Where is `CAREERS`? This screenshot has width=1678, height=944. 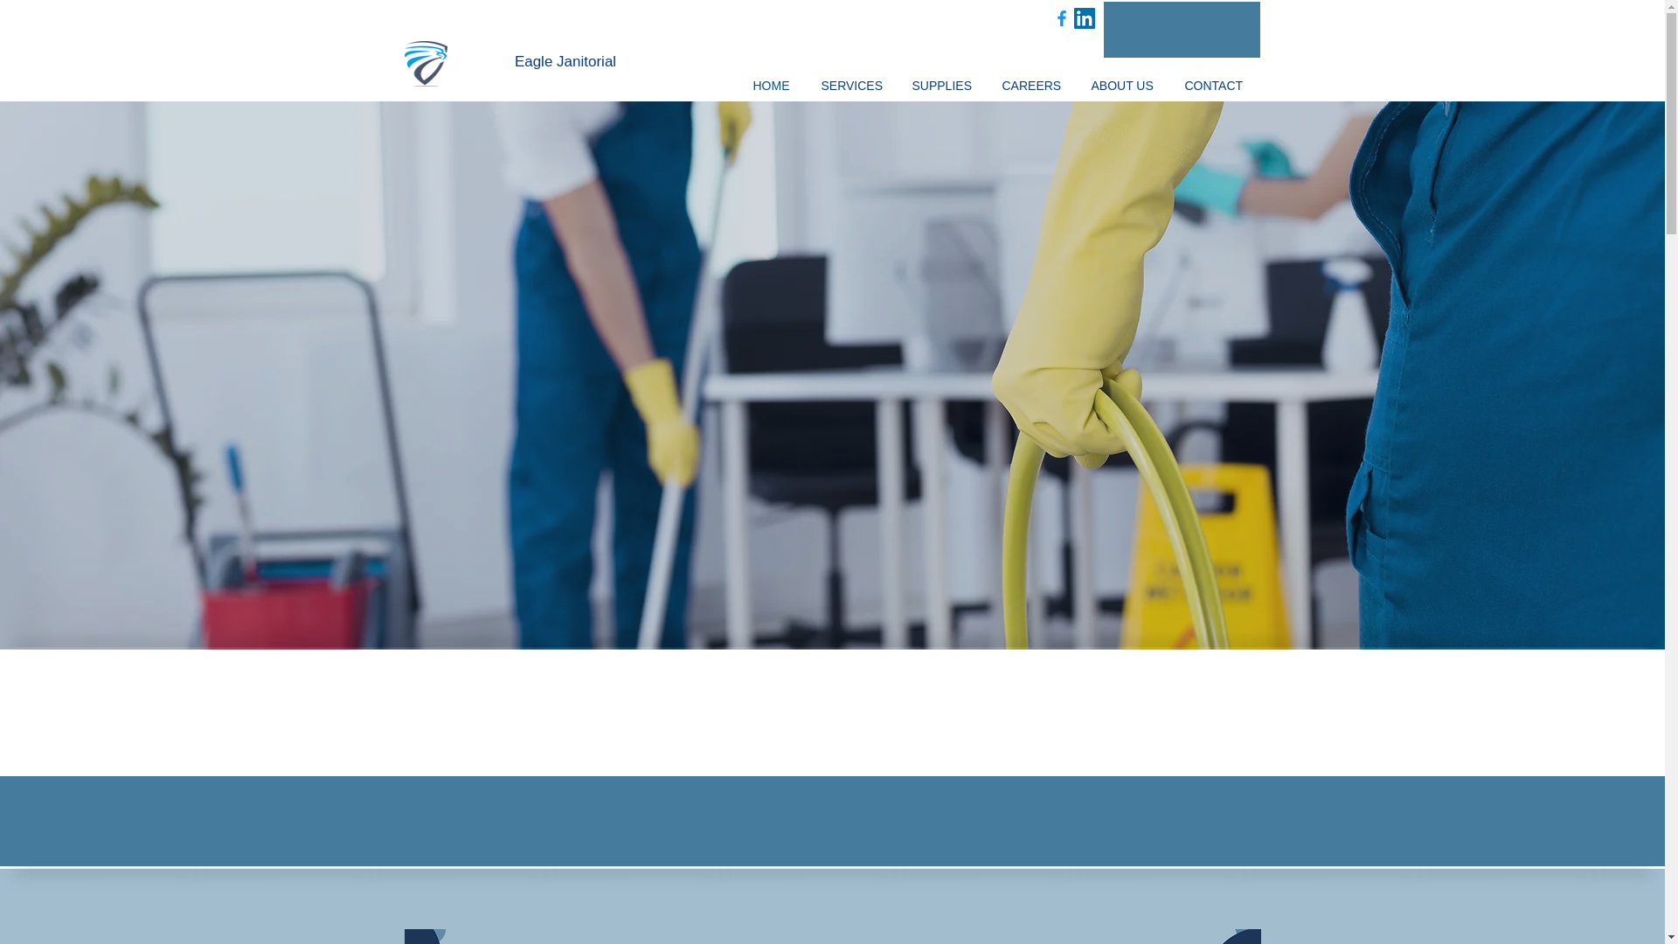 CAREERS is located at coordinates (1034, 85).